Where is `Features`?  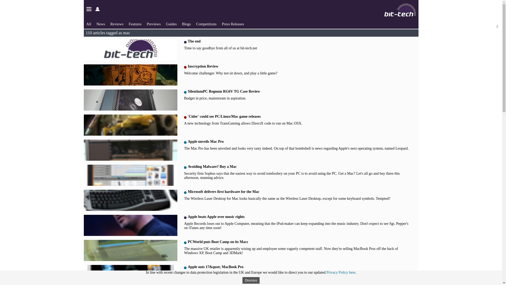 Features is located at coordinates (135, 24).